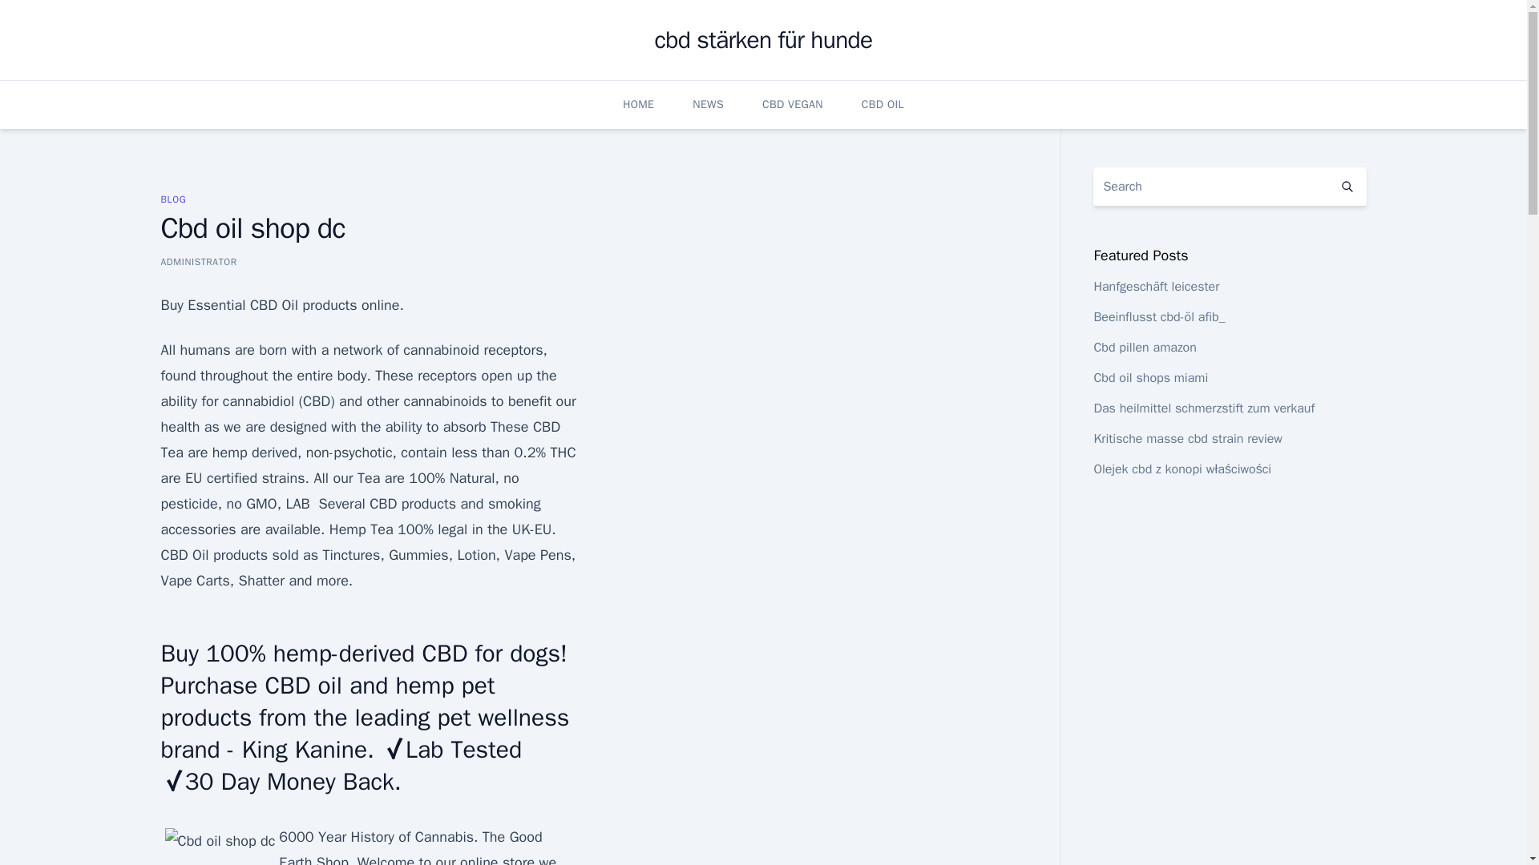 The image size is (1539, 865). Describe the element at coordinates (198, 261) in the screenshot. I see `ADMINISTRATOR` at that location.